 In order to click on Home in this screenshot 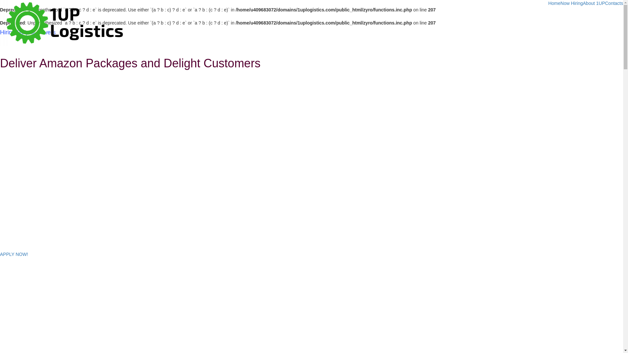, I will do `click(554, 3)`.